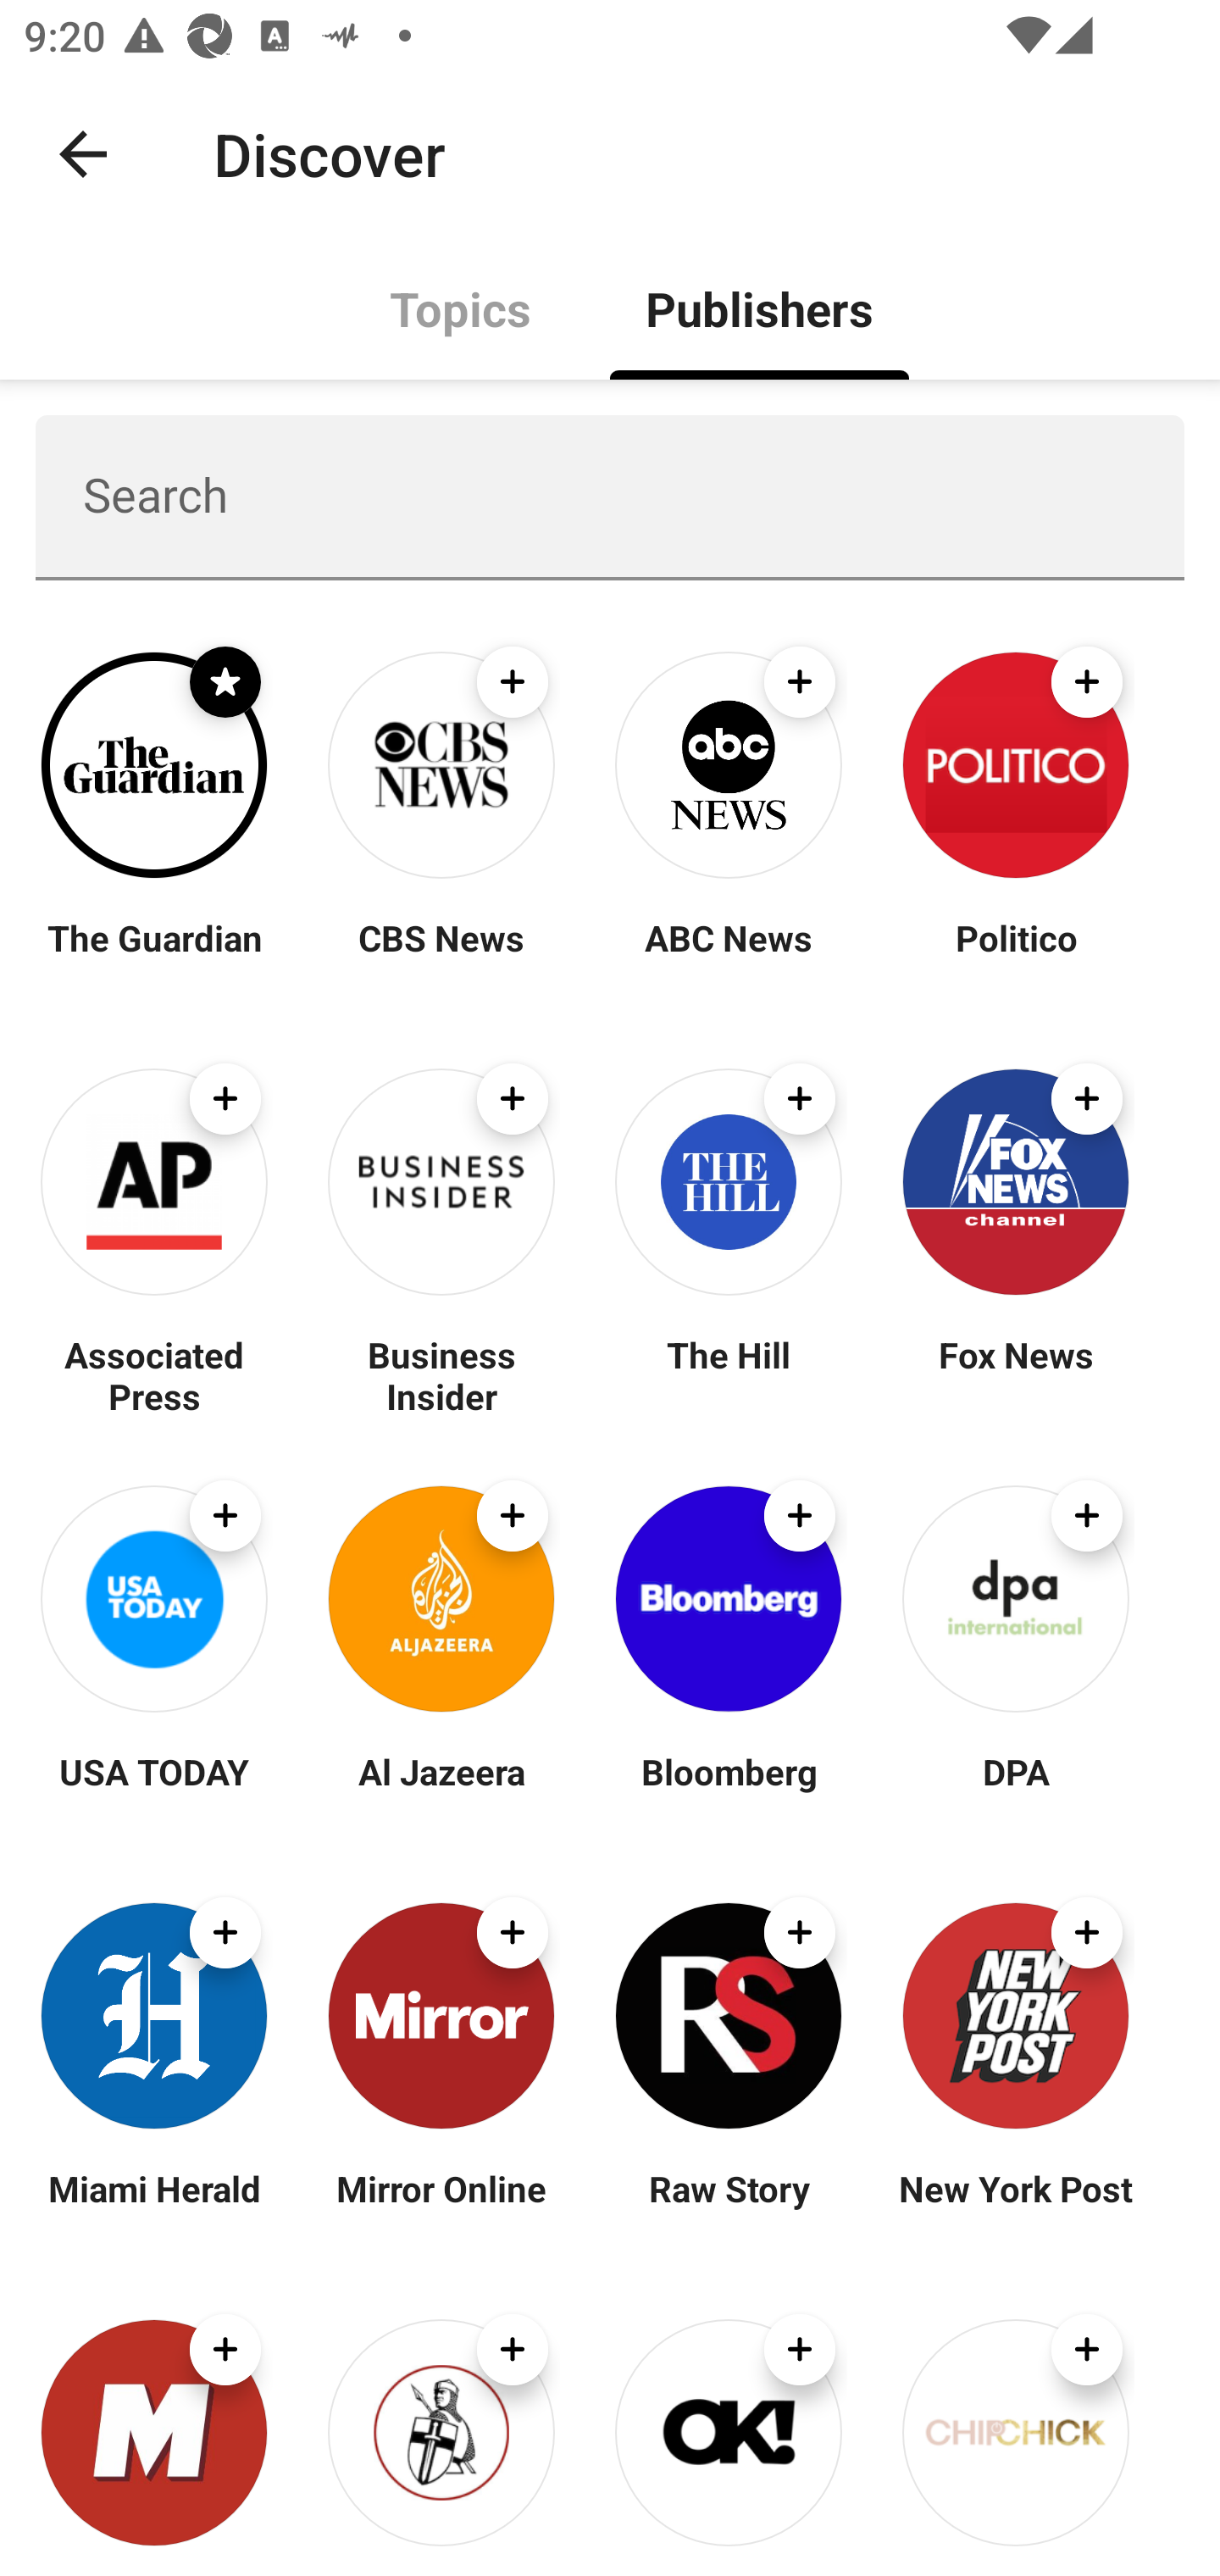  I want to click on ABC News, so click(729, 958).